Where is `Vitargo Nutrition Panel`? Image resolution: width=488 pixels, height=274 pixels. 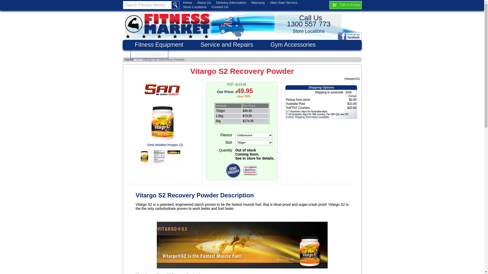 Vitargo Nutrition Panel is located at coordinates (159, 158).